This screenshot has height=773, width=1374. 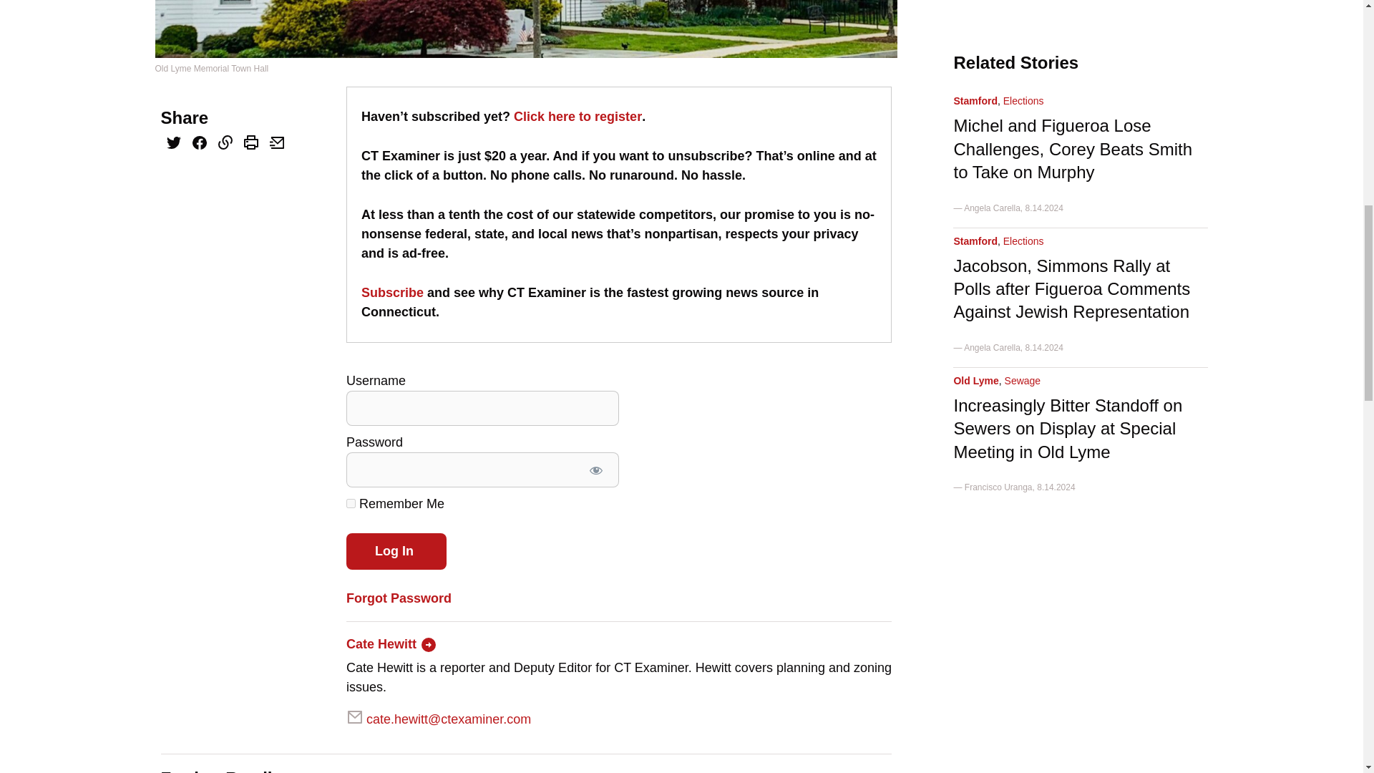 I want to click on Facebook, so click(x=198, y=145).